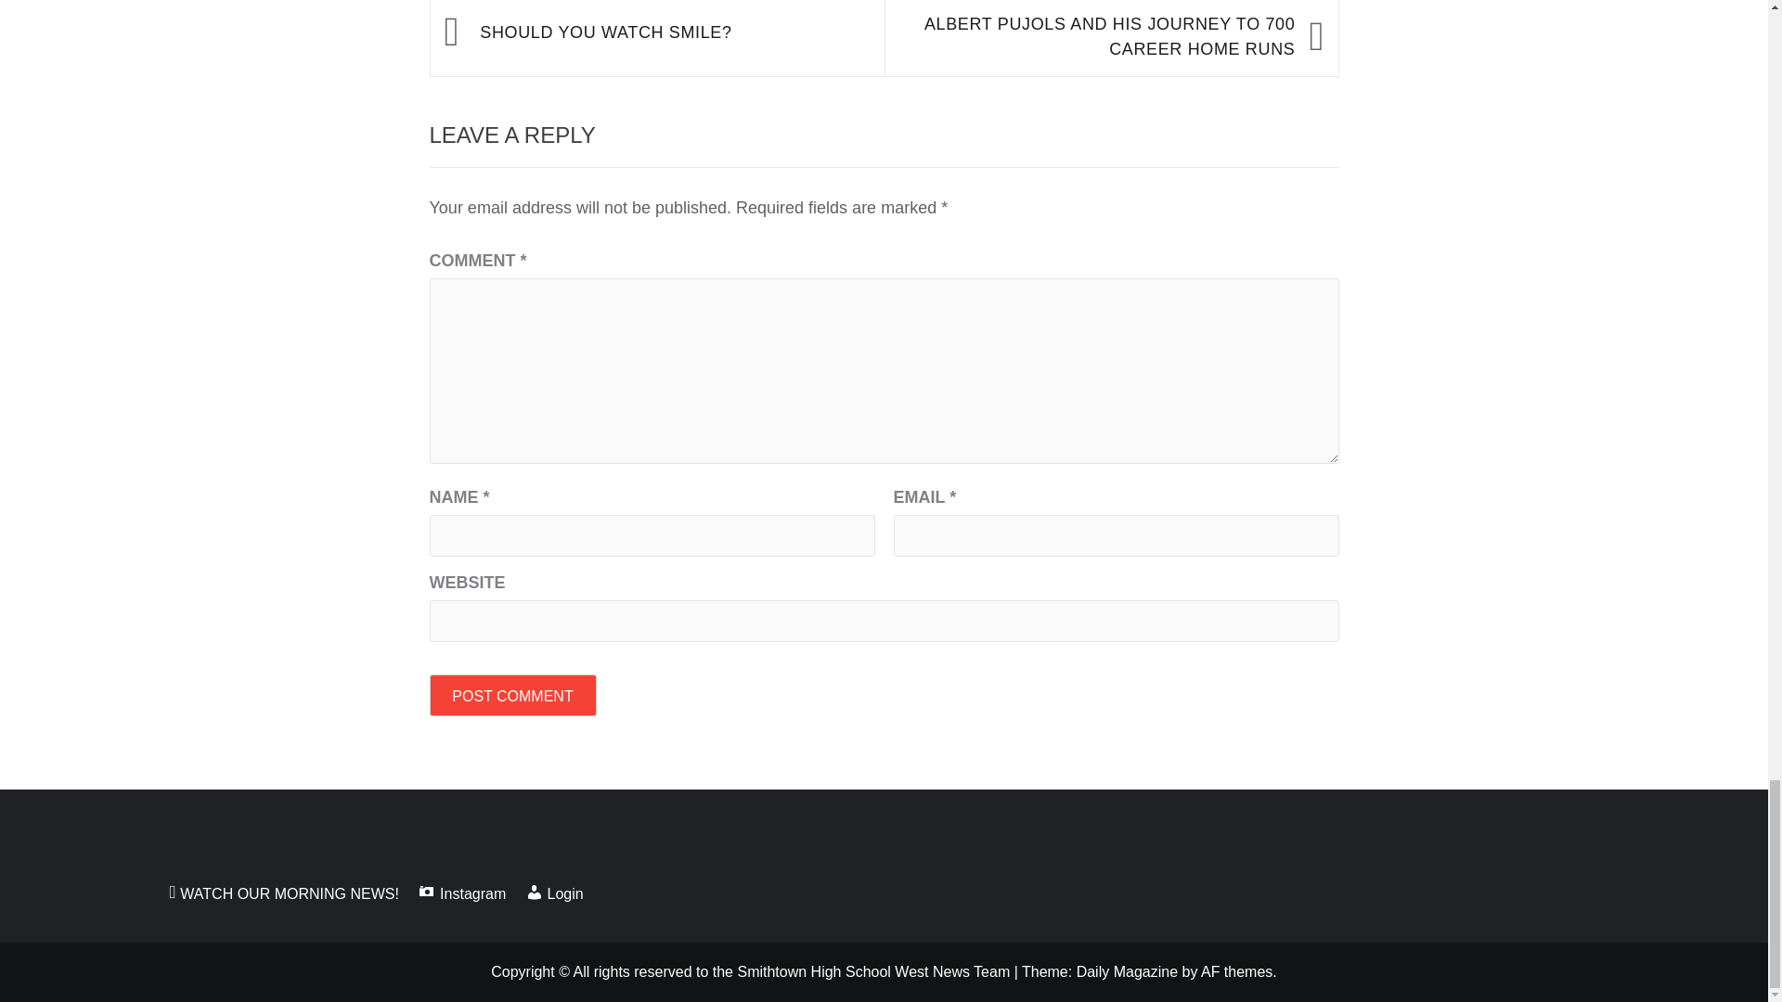 This screenshot has height=1002, width=1782. Describe the element at coordinates (291, 893) in the screenshot. I see `WATCH OUR MORNING NEWS!` at that location.